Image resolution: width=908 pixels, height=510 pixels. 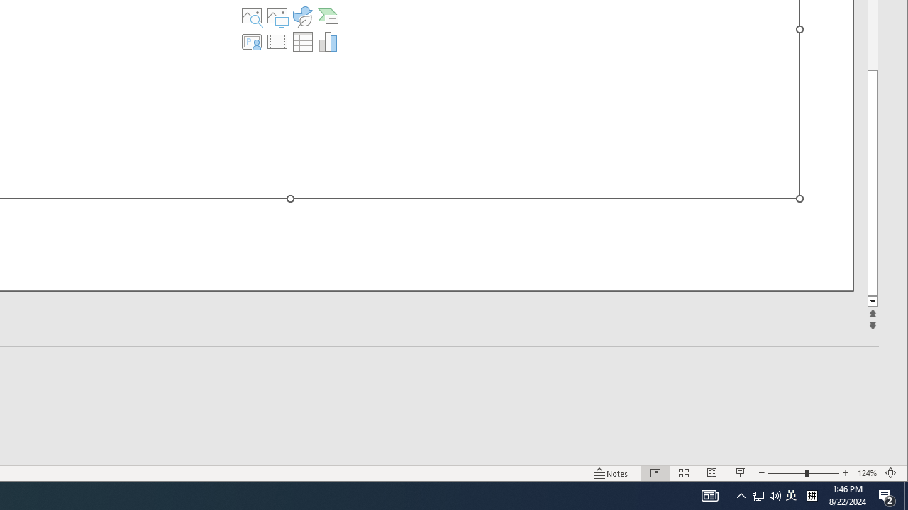 I want to click on Line down, so click(x=758, y=496).